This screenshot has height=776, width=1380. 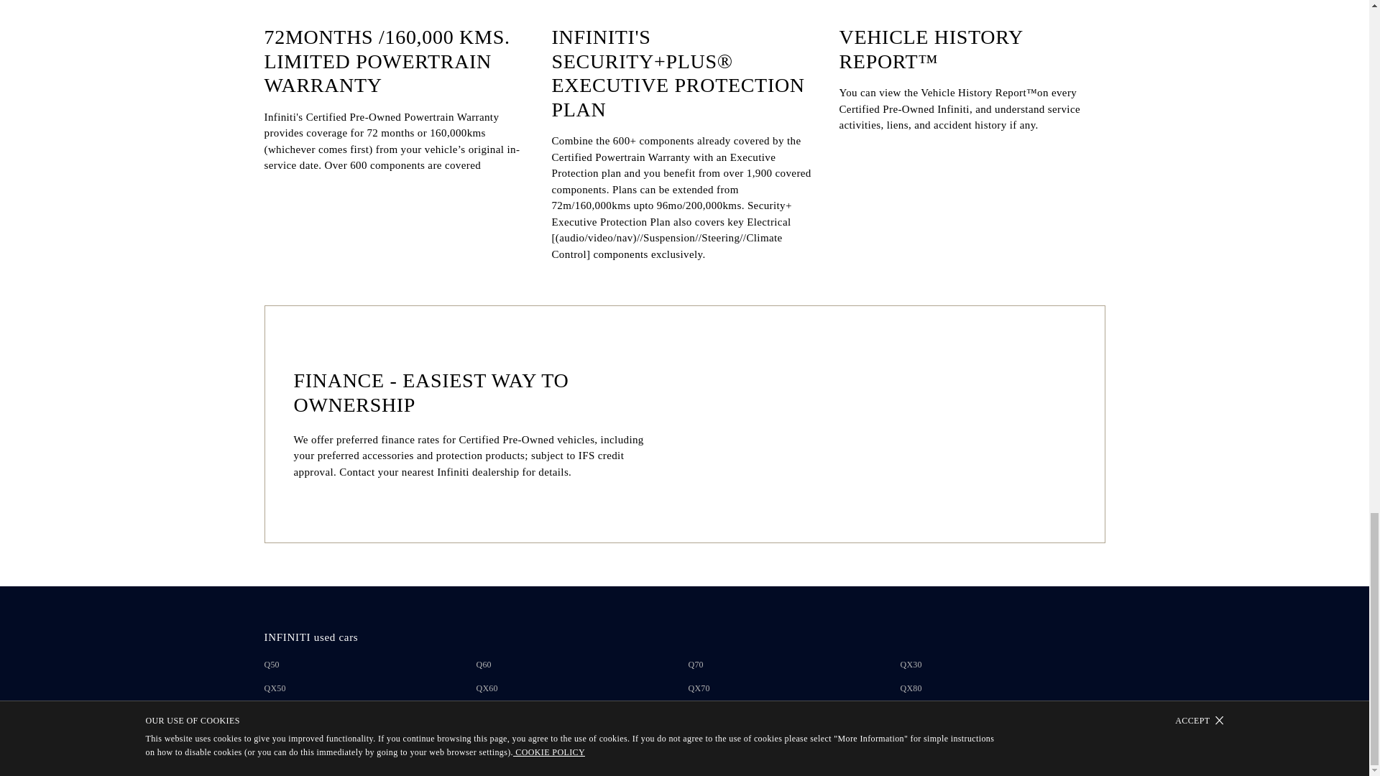 What do you see at coordinates (282, 688) in the screenshot?
I see `QX50` at bounding box center [282, 688].